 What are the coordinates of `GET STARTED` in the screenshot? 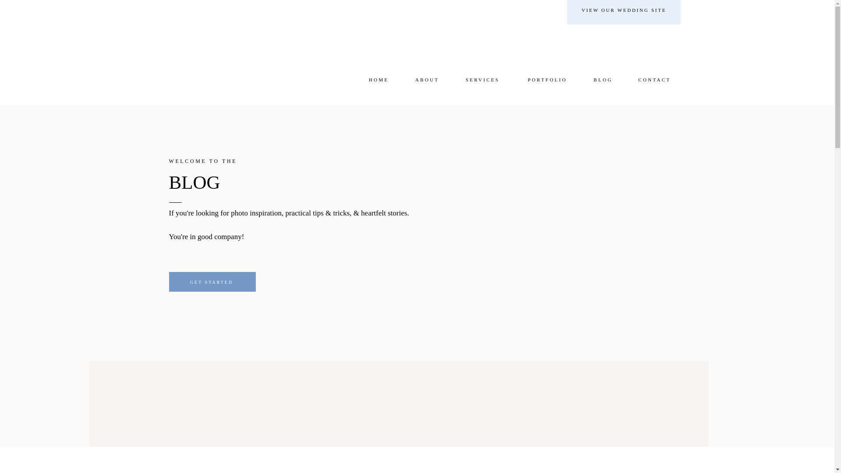 It's located at (211, 284).